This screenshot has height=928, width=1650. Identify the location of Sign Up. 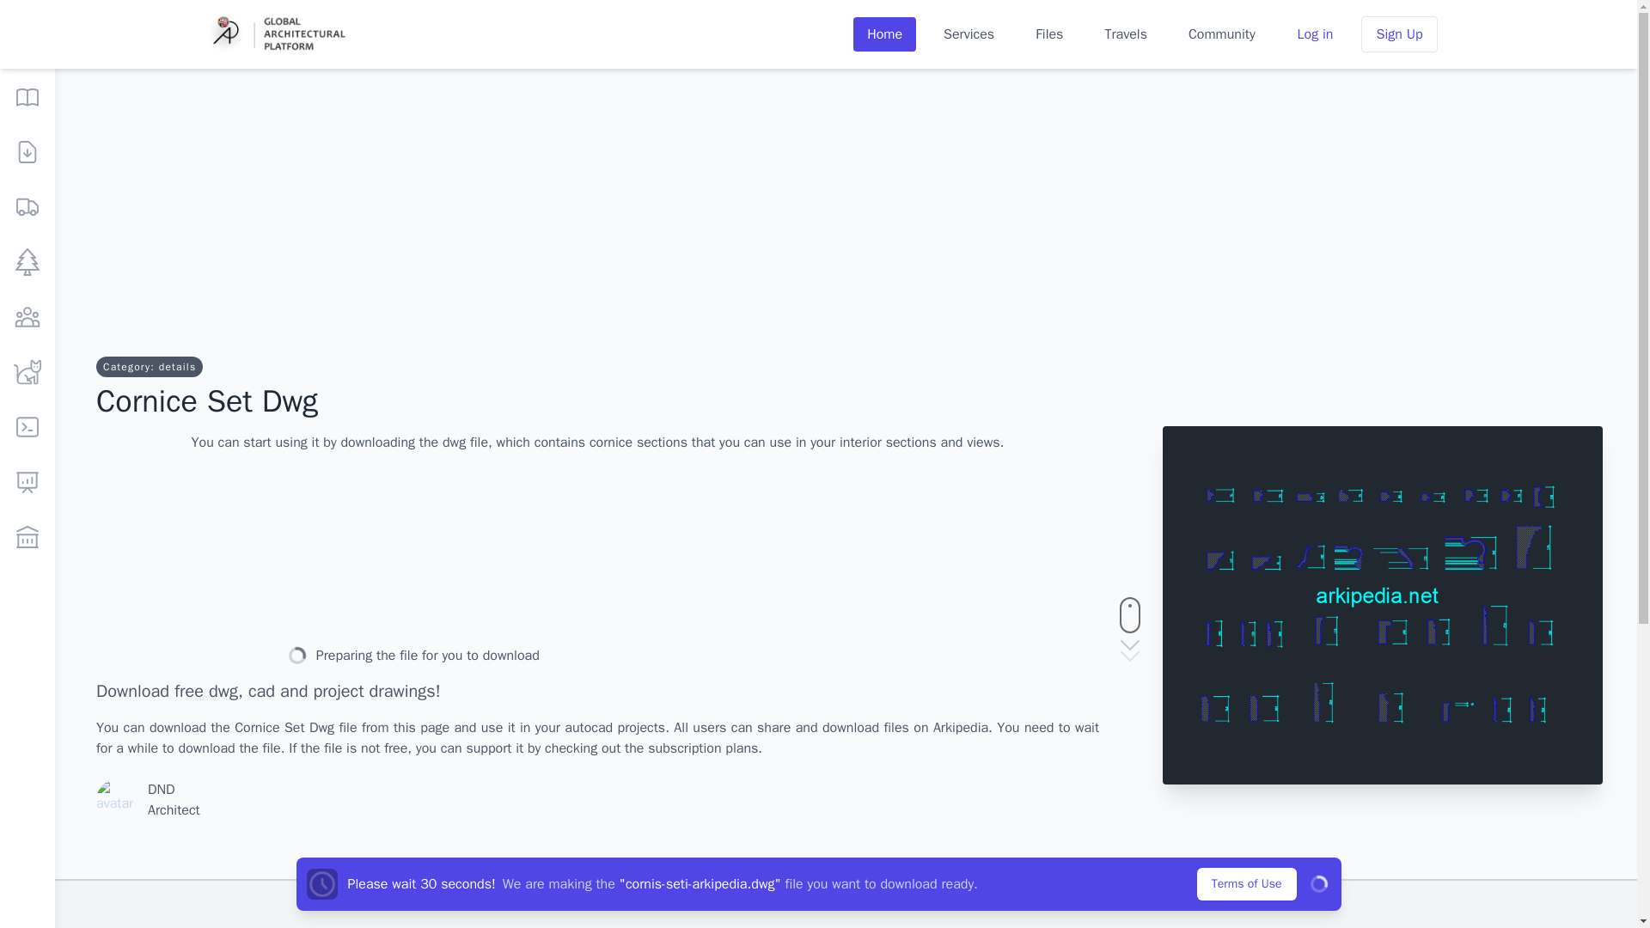
(1399, 34).